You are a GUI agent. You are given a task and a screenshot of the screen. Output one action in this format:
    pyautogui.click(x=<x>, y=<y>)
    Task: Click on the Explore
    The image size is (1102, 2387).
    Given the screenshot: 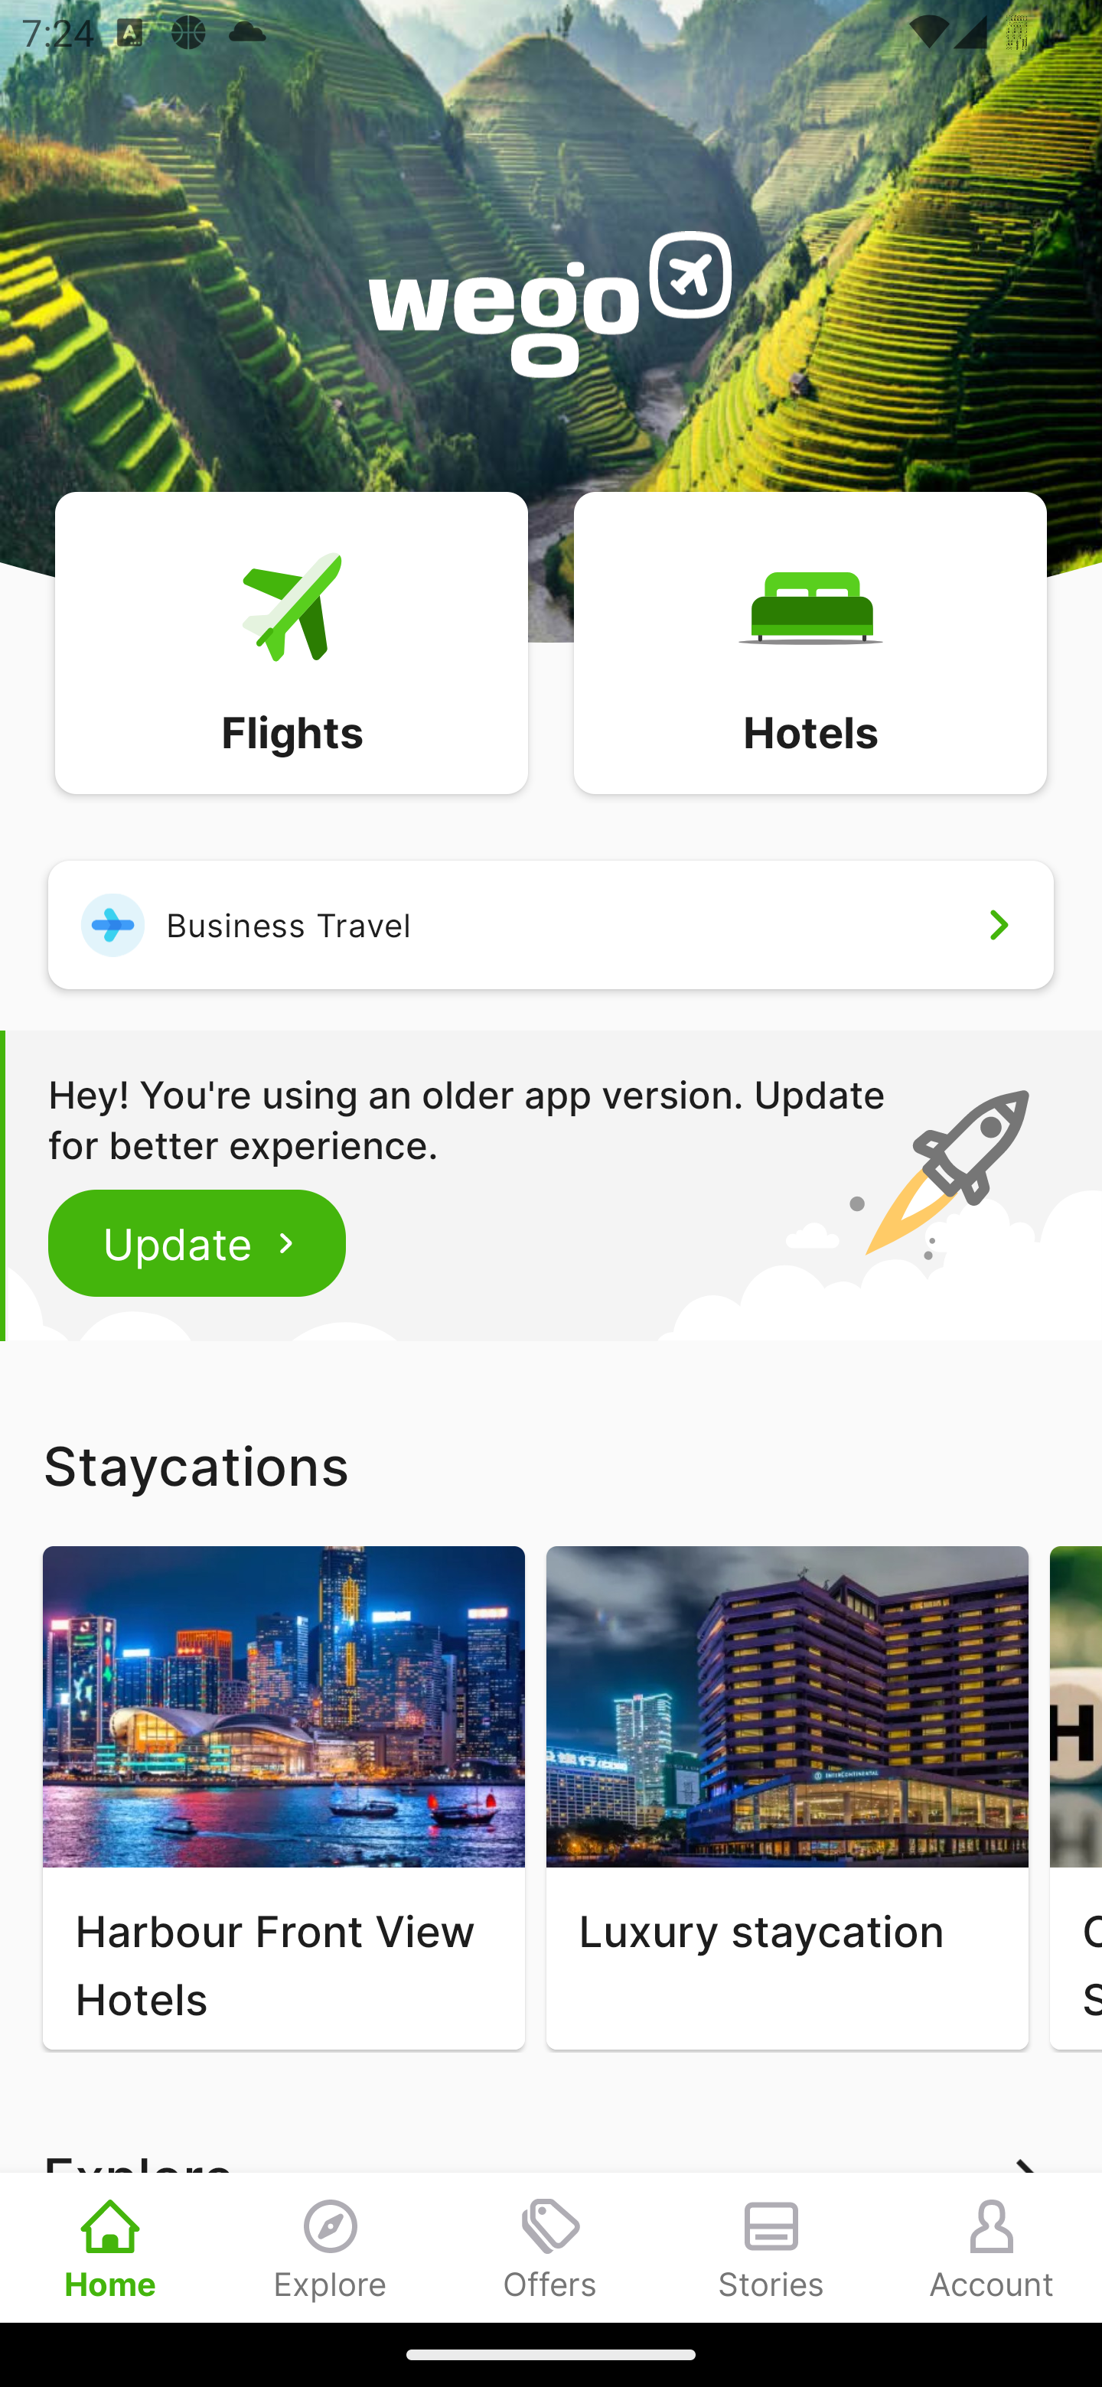 What is the action you would take?
    pyautogui.click(x=331, y=2247)
    